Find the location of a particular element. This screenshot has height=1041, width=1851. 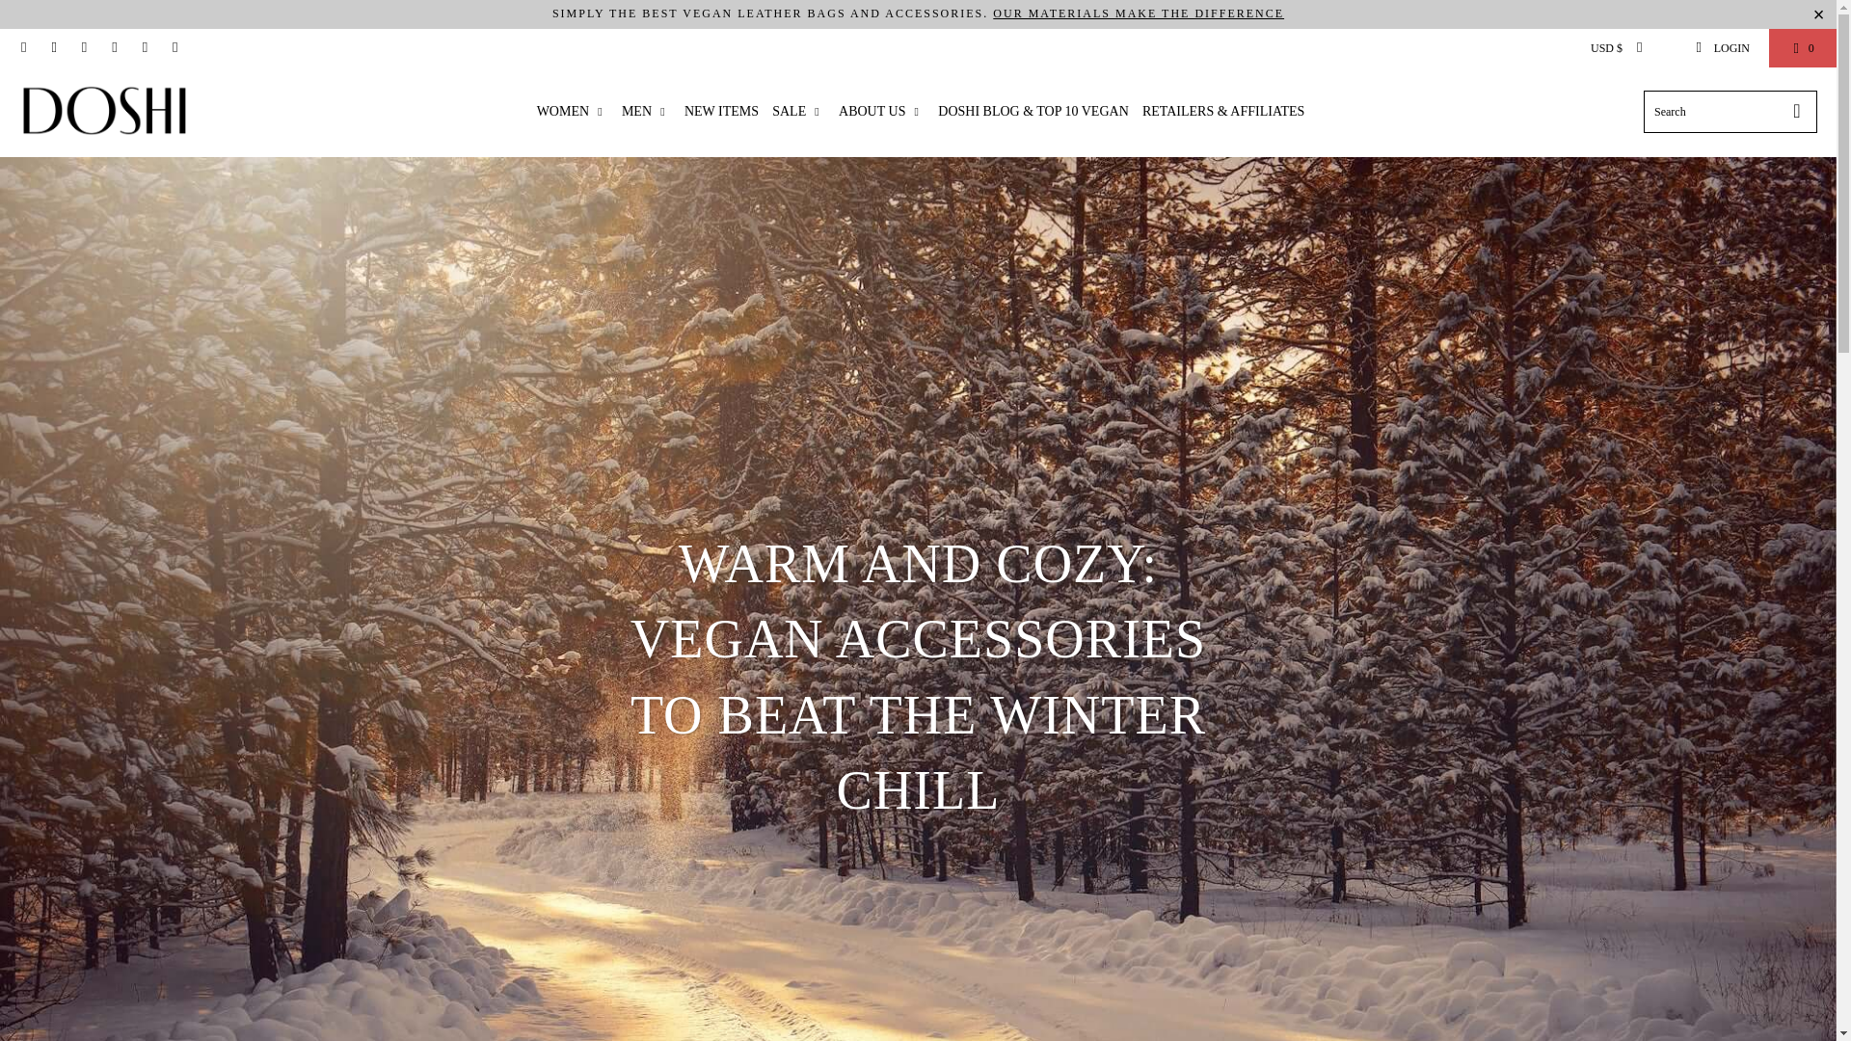

Email Doshi FCSA is located at coordinates (174, 48).